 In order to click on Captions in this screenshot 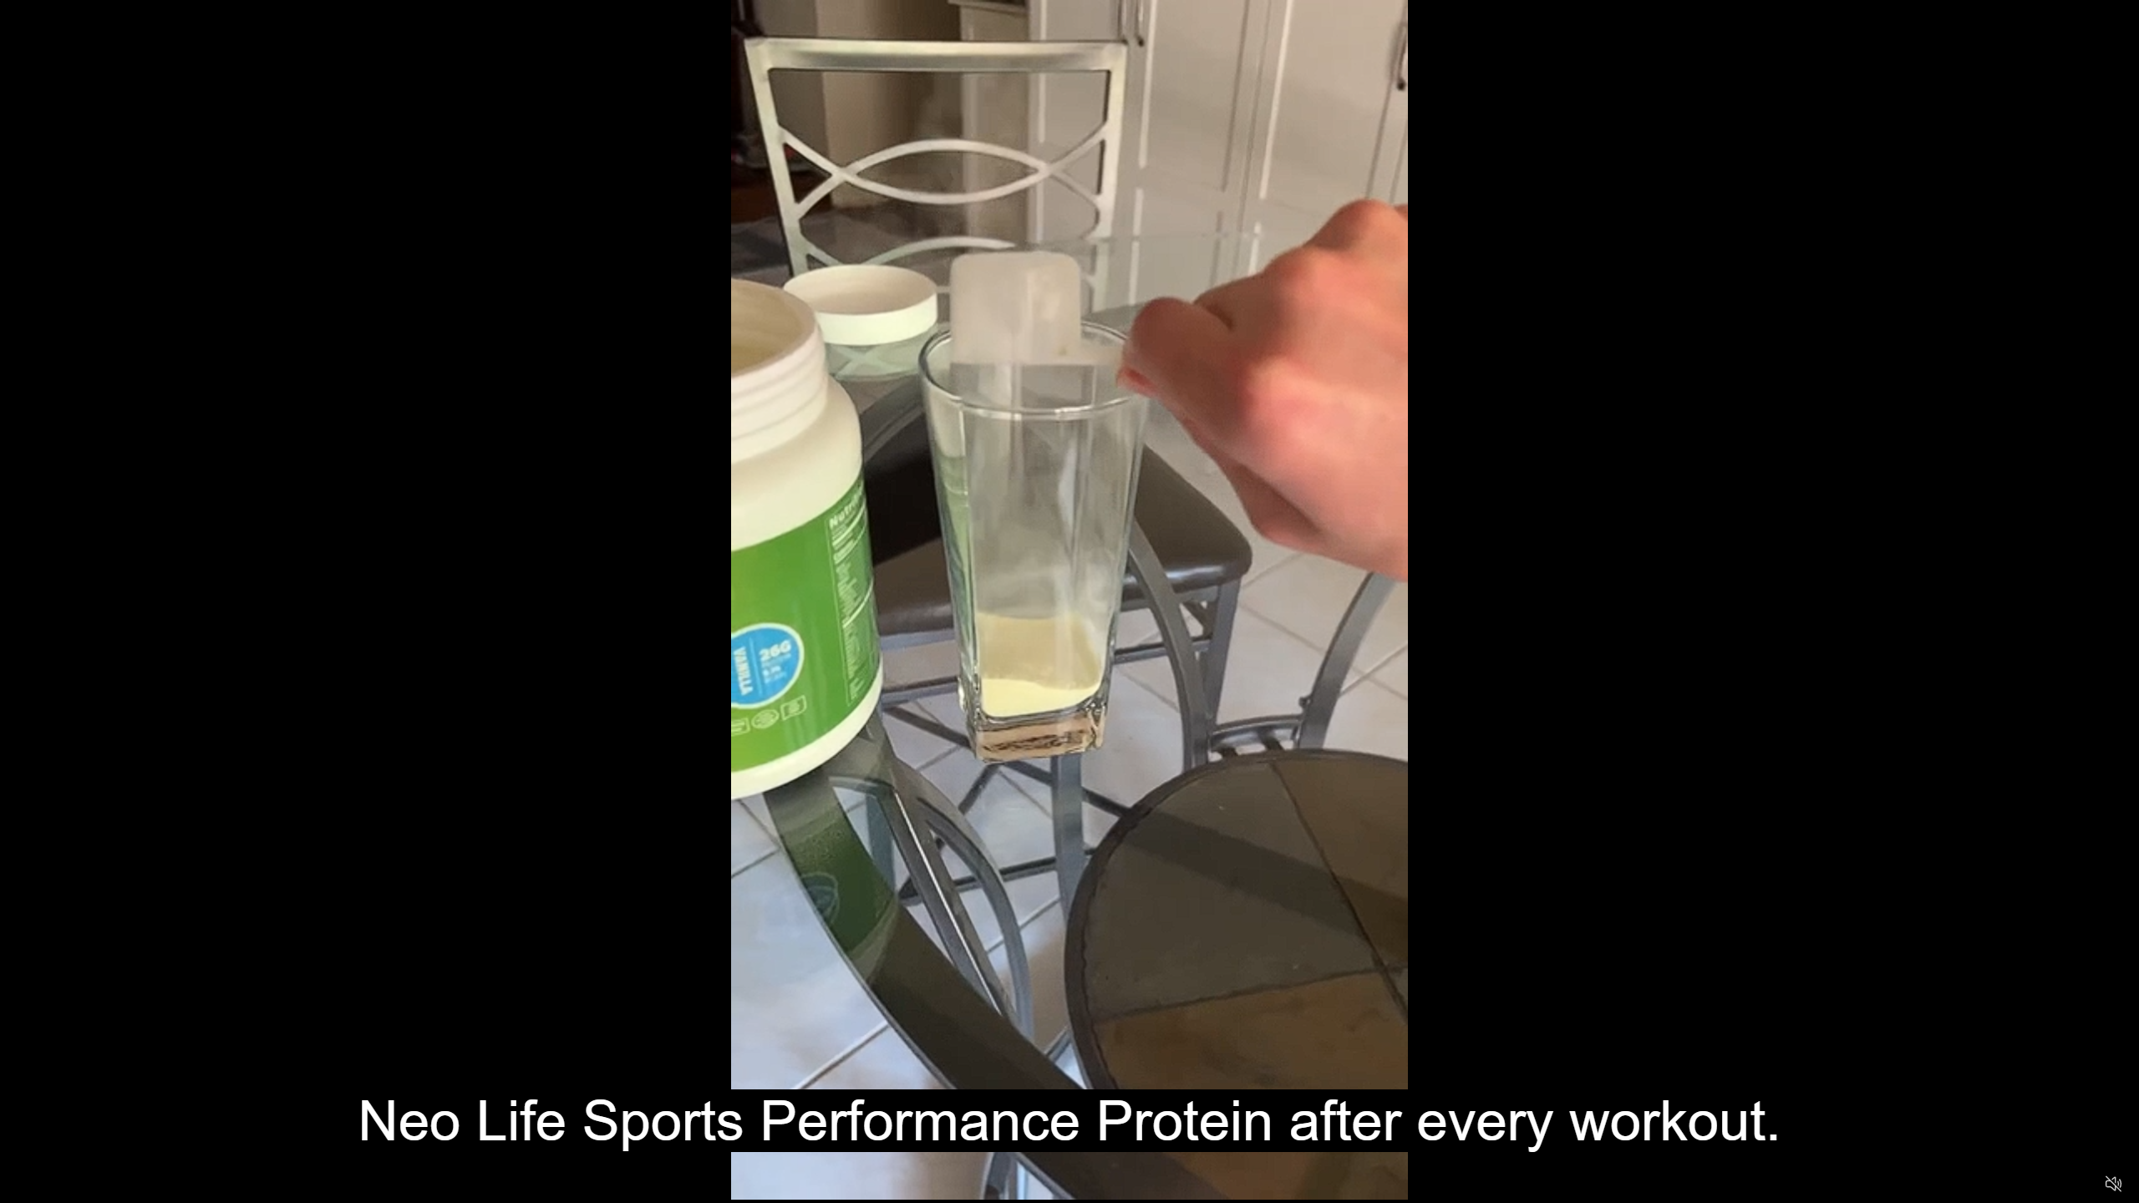, I will do `click(2049, 1185)`.